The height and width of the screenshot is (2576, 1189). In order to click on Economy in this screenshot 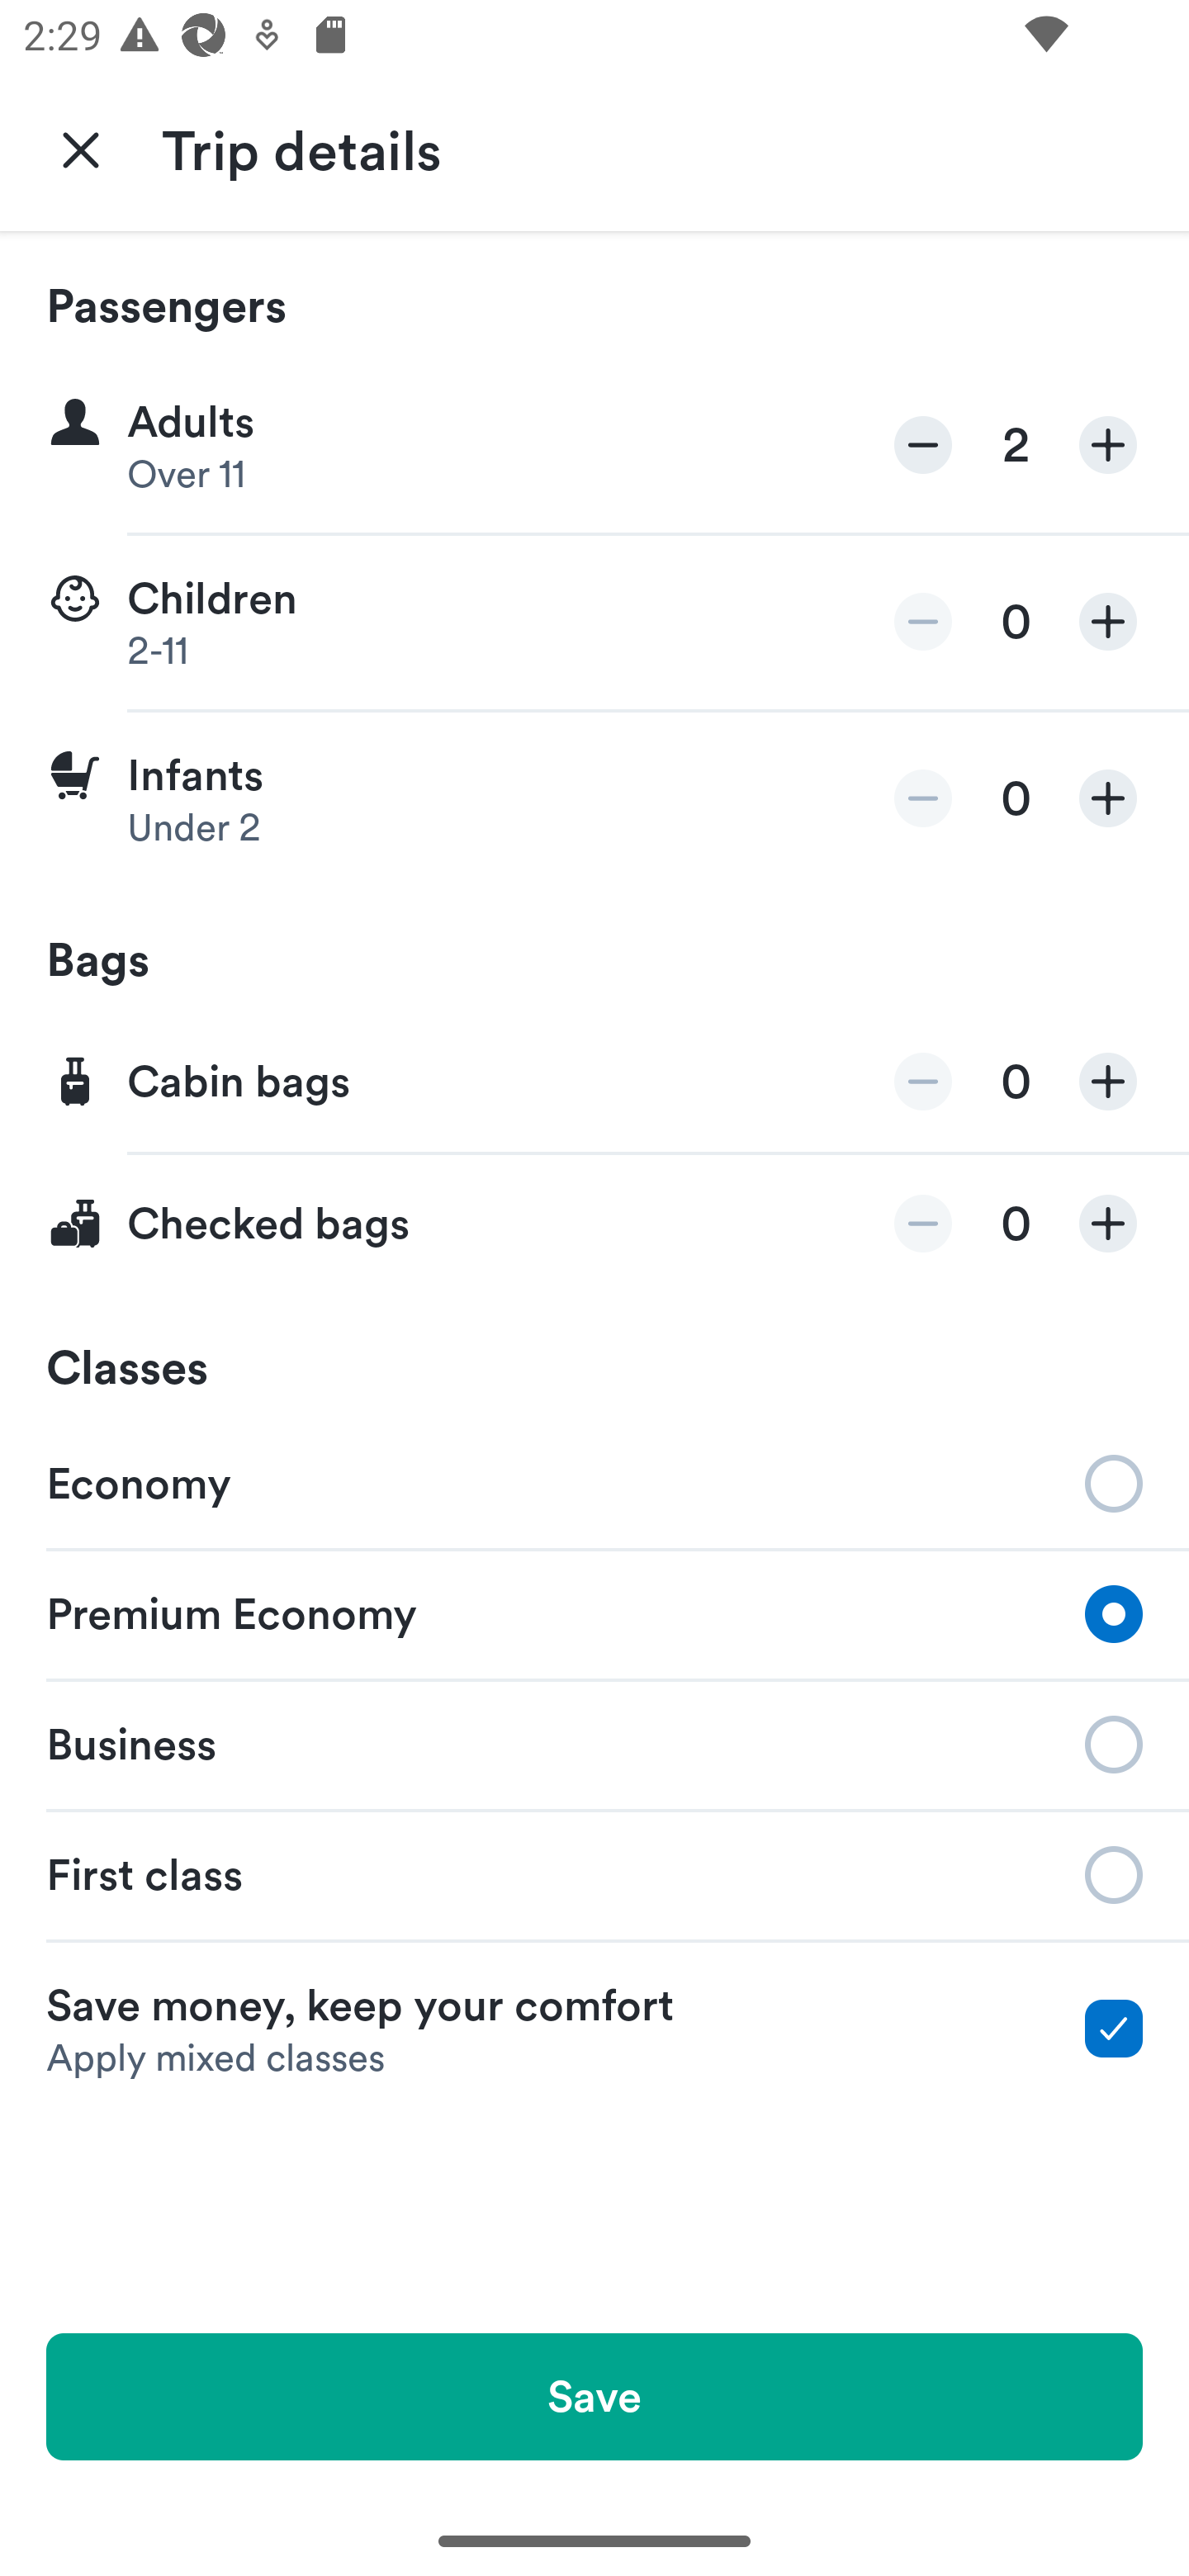, I will do `click(594, 1481)`.